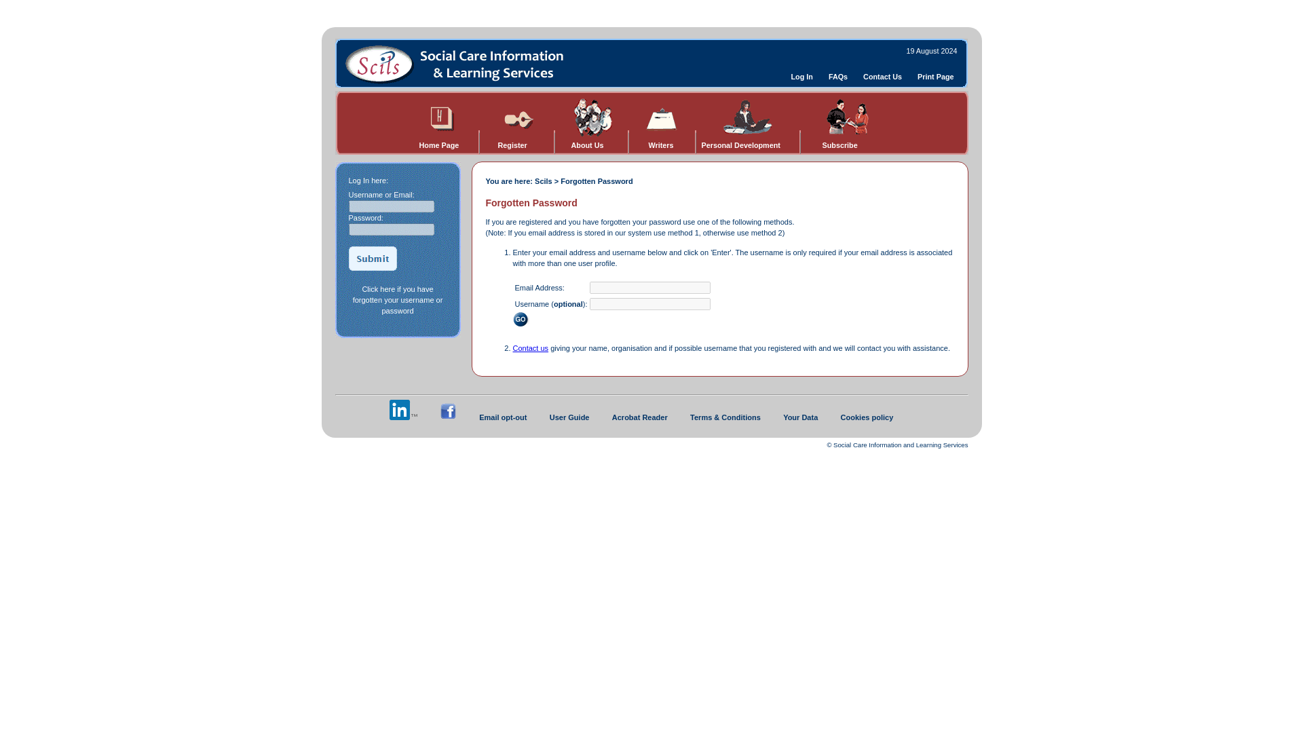  What do you see at coordinates (839, 145) in the screenshot?
I see `Subscribe` at bounding box center [839, 145].